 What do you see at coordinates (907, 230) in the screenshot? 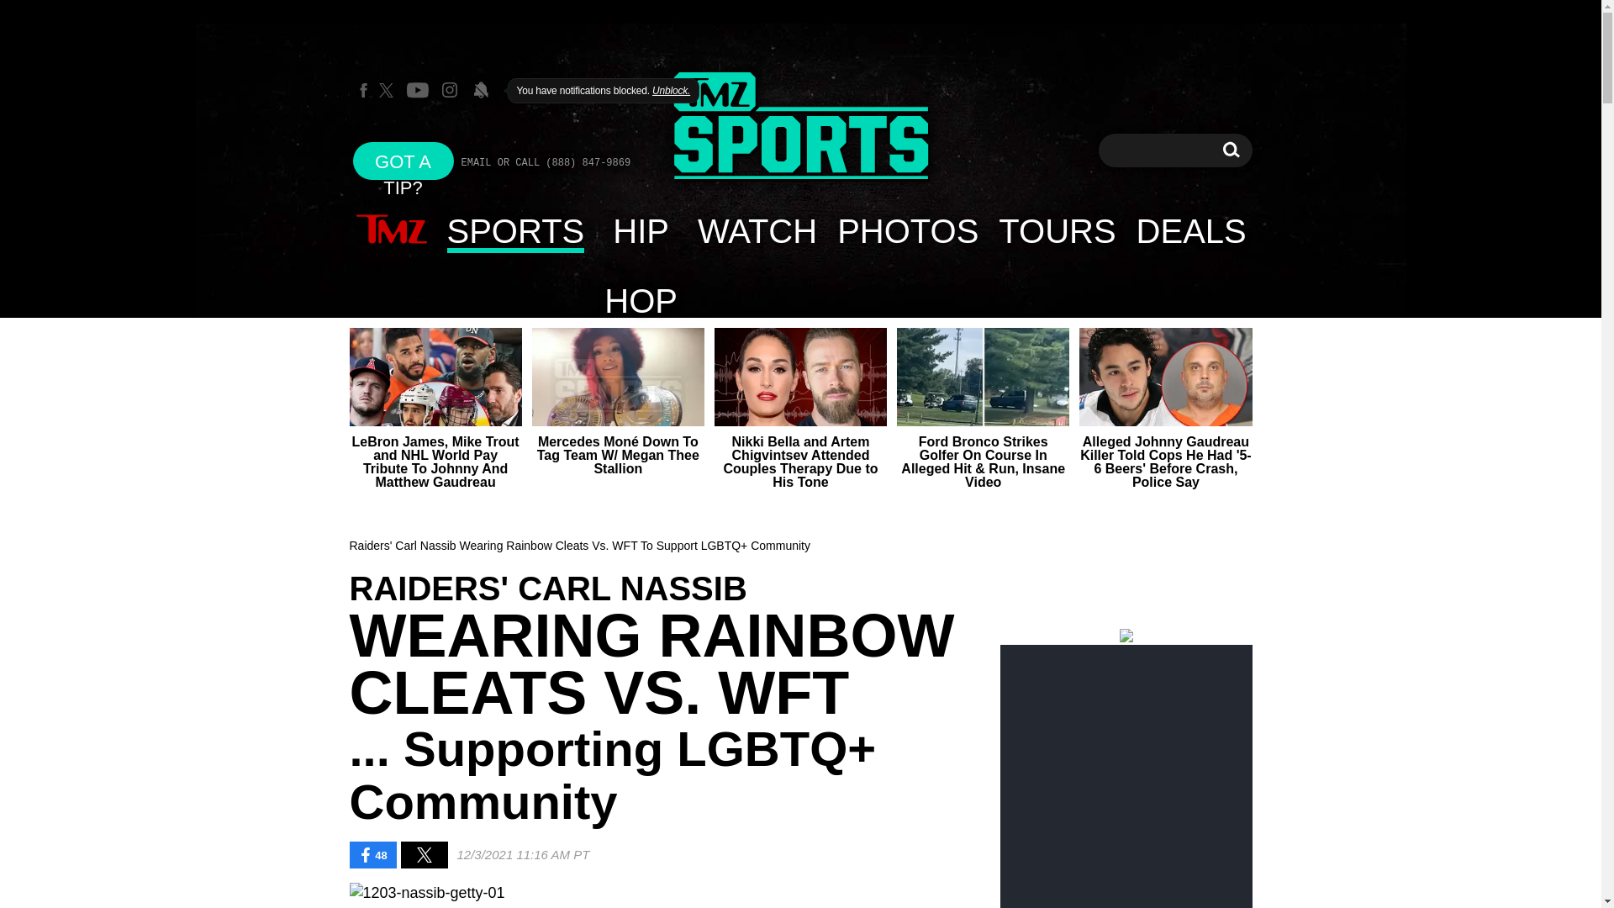
I see `GOT A TIP?` at bounding box center [907, 230].